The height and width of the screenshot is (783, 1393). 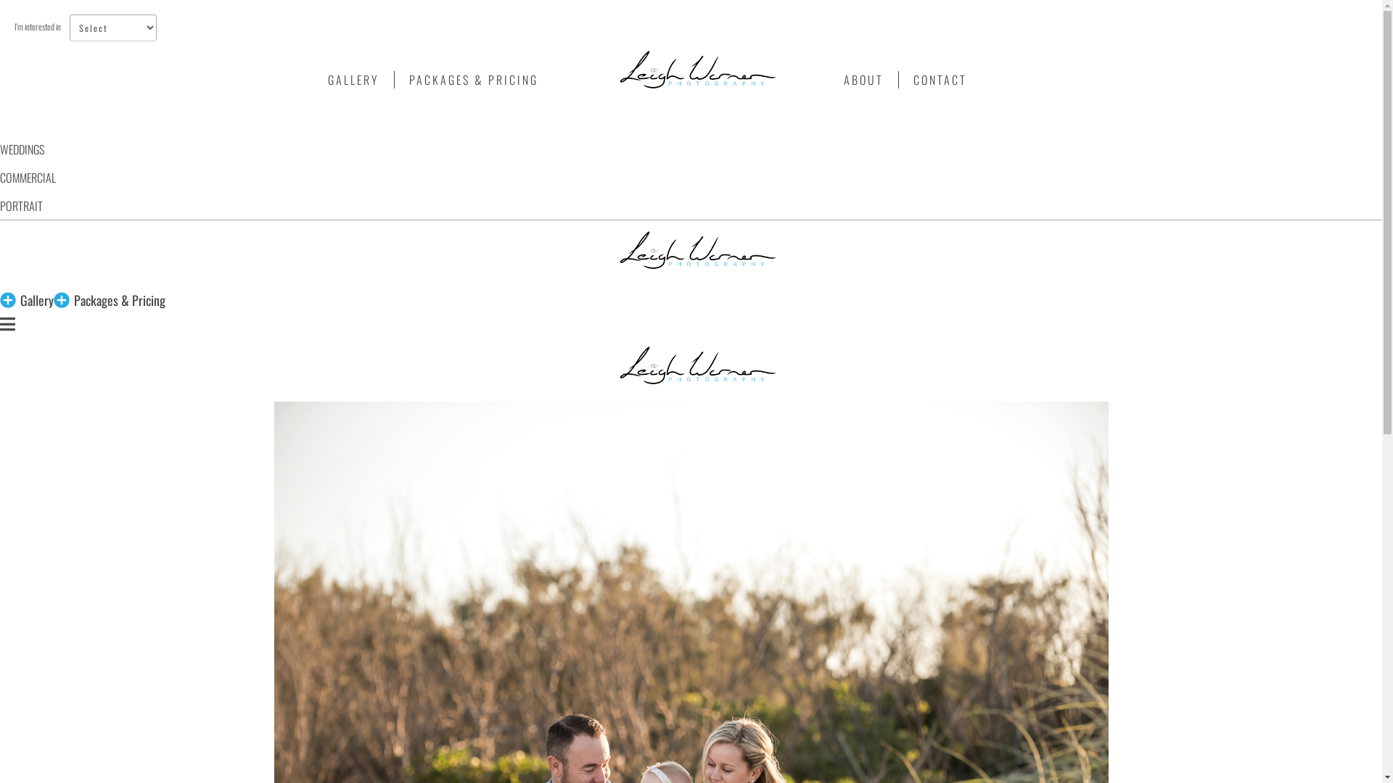 What do you see at coordinates (940, 80) in the screenshot?
I see `CONTACT` at bounding box center [940, 80].